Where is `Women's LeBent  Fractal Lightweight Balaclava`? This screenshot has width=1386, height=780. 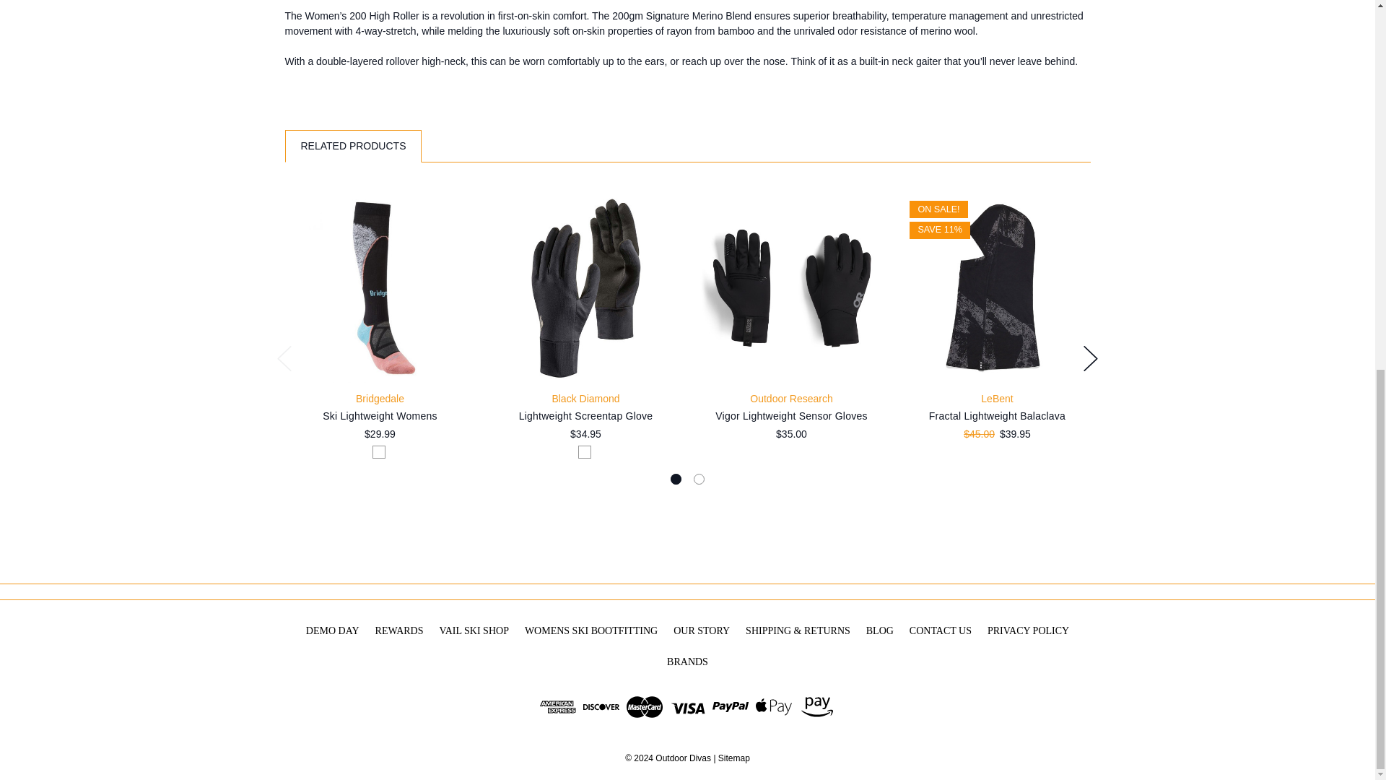
Women's LeBent  Fractal Lightweight Balaclava is located at coordinates (998, 287).